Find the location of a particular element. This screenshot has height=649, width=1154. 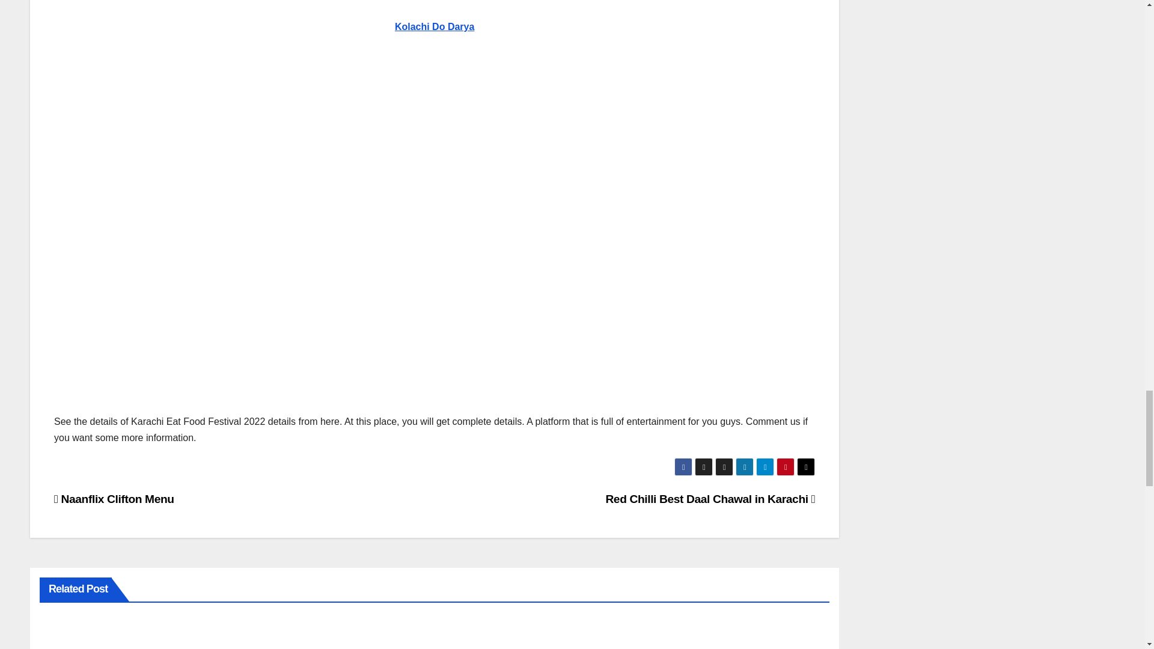

Kolachi Do Darya is located at coordinates (434, 26).